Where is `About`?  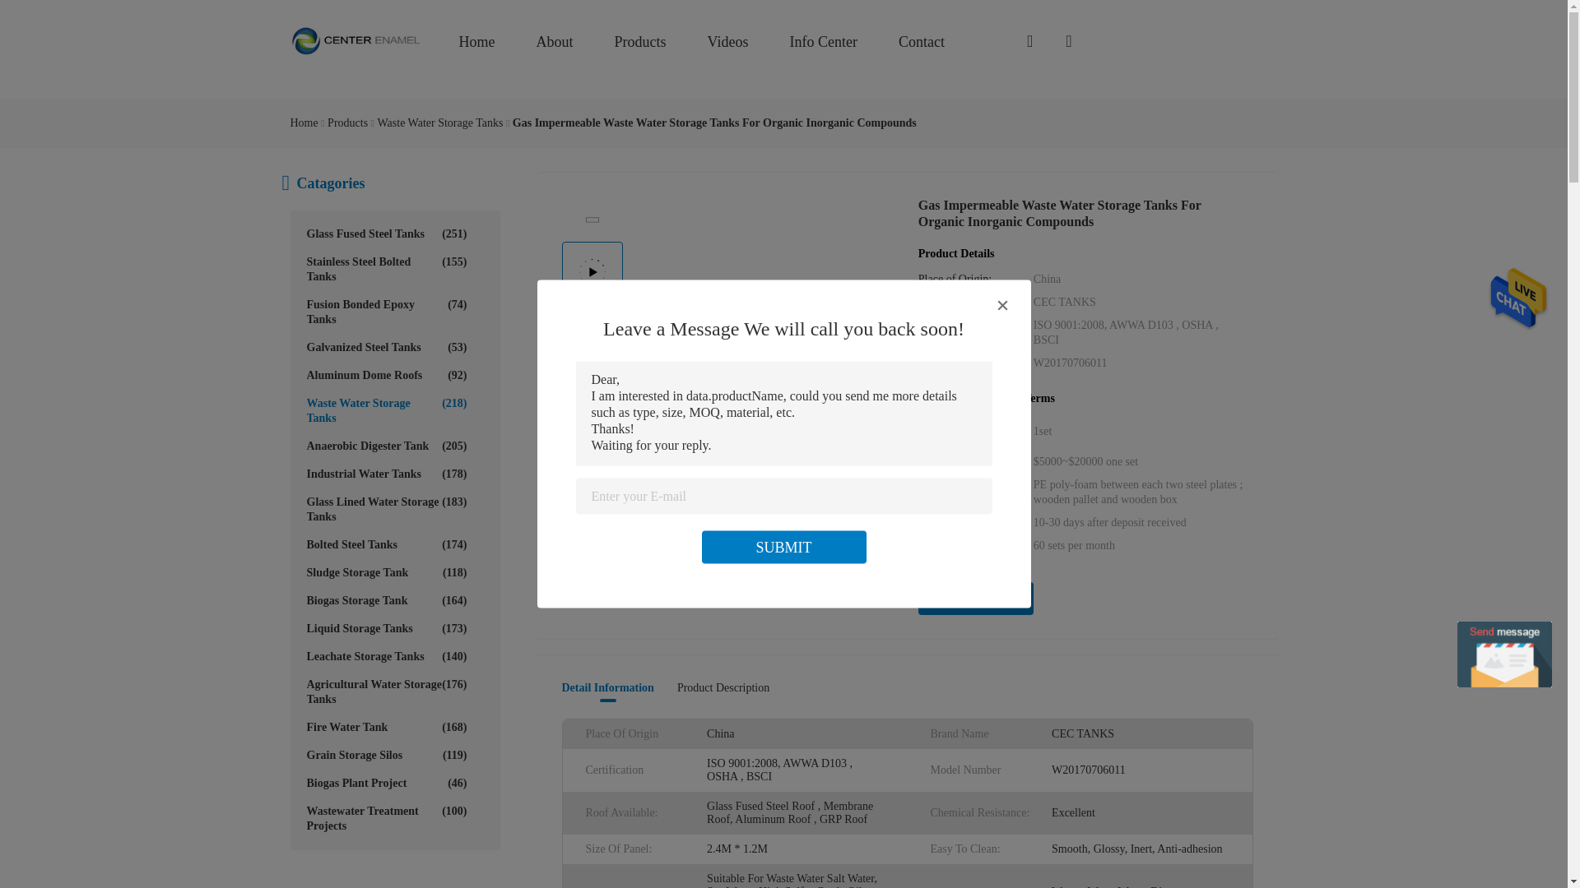
About is located at coordinates (555, 40).